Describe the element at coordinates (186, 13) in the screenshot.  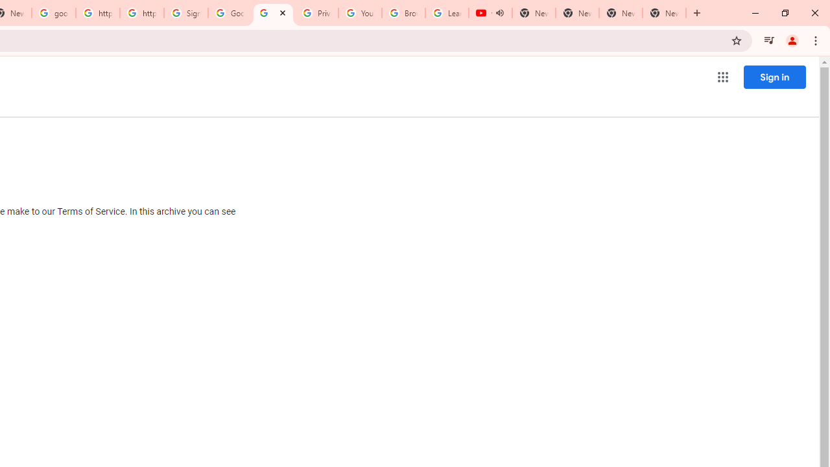
I see `Sign in - Google Accounts` at that location.